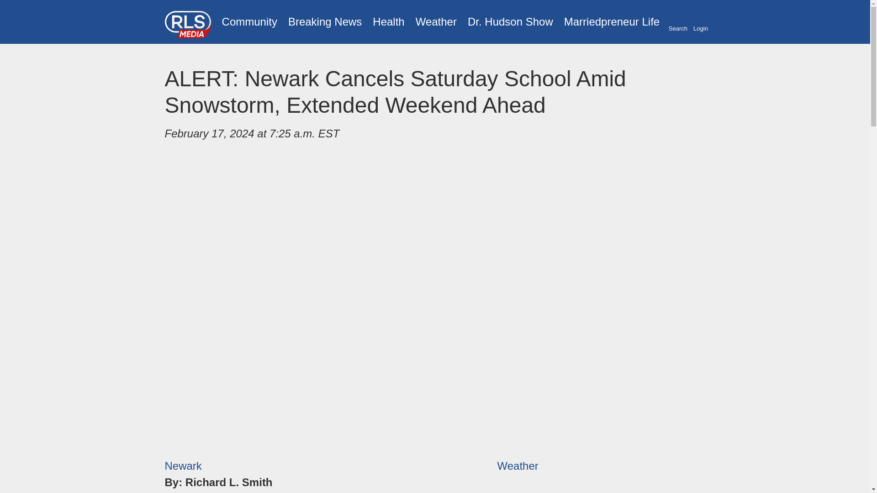  What do you see at coordinates (436, 22) in the screenshot?
I see `Weather` at bounding box center [436, 22].